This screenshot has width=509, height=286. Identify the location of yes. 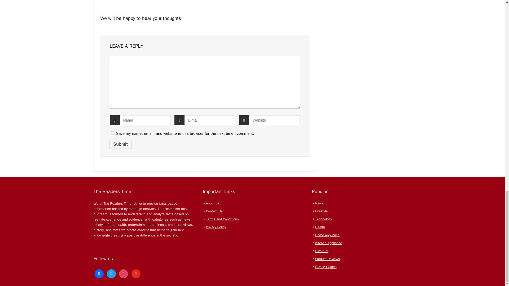
(112, 133).